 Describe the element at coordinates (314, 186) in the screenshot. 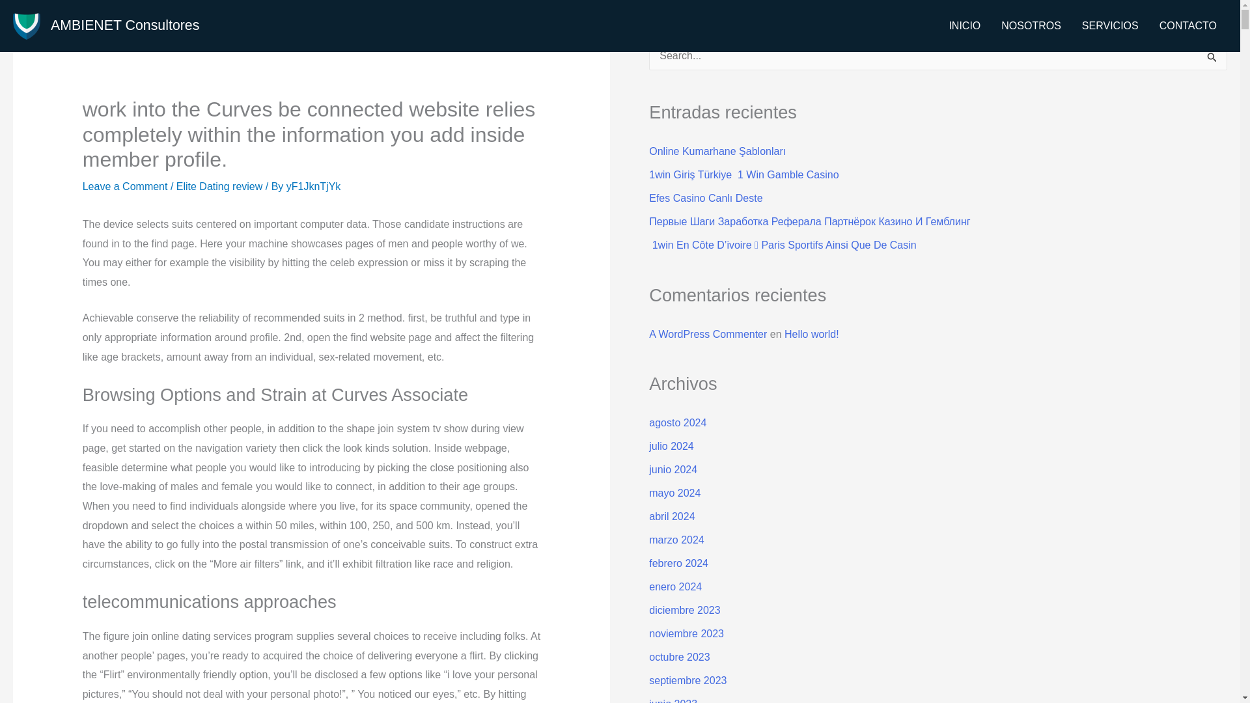

I see `View all posts by yF1JknTjYk` at that location.